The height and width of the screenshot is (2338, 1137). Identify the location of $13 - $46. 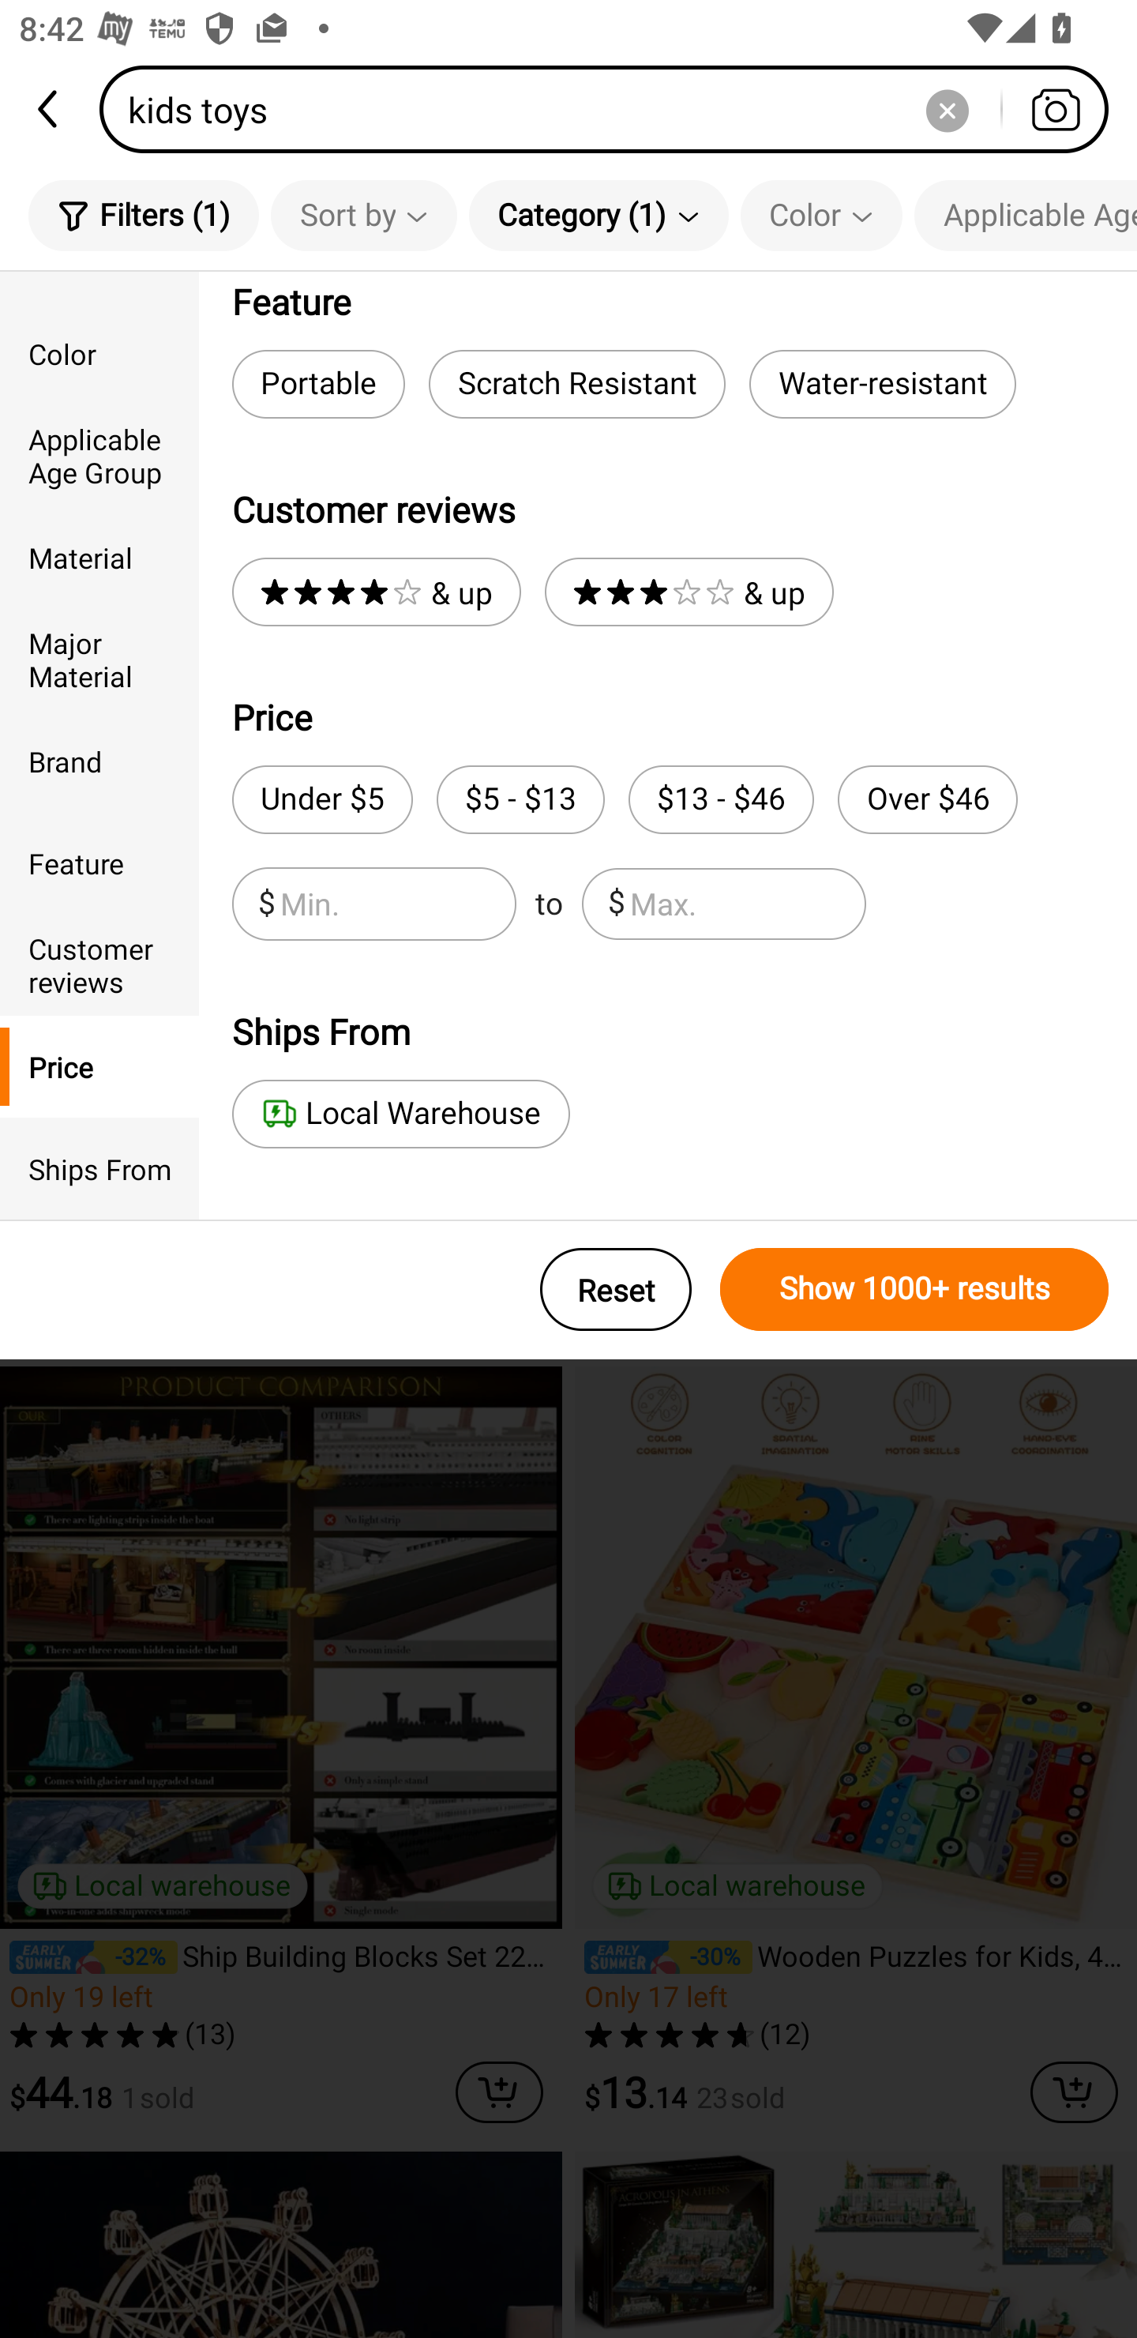
(722, 799).